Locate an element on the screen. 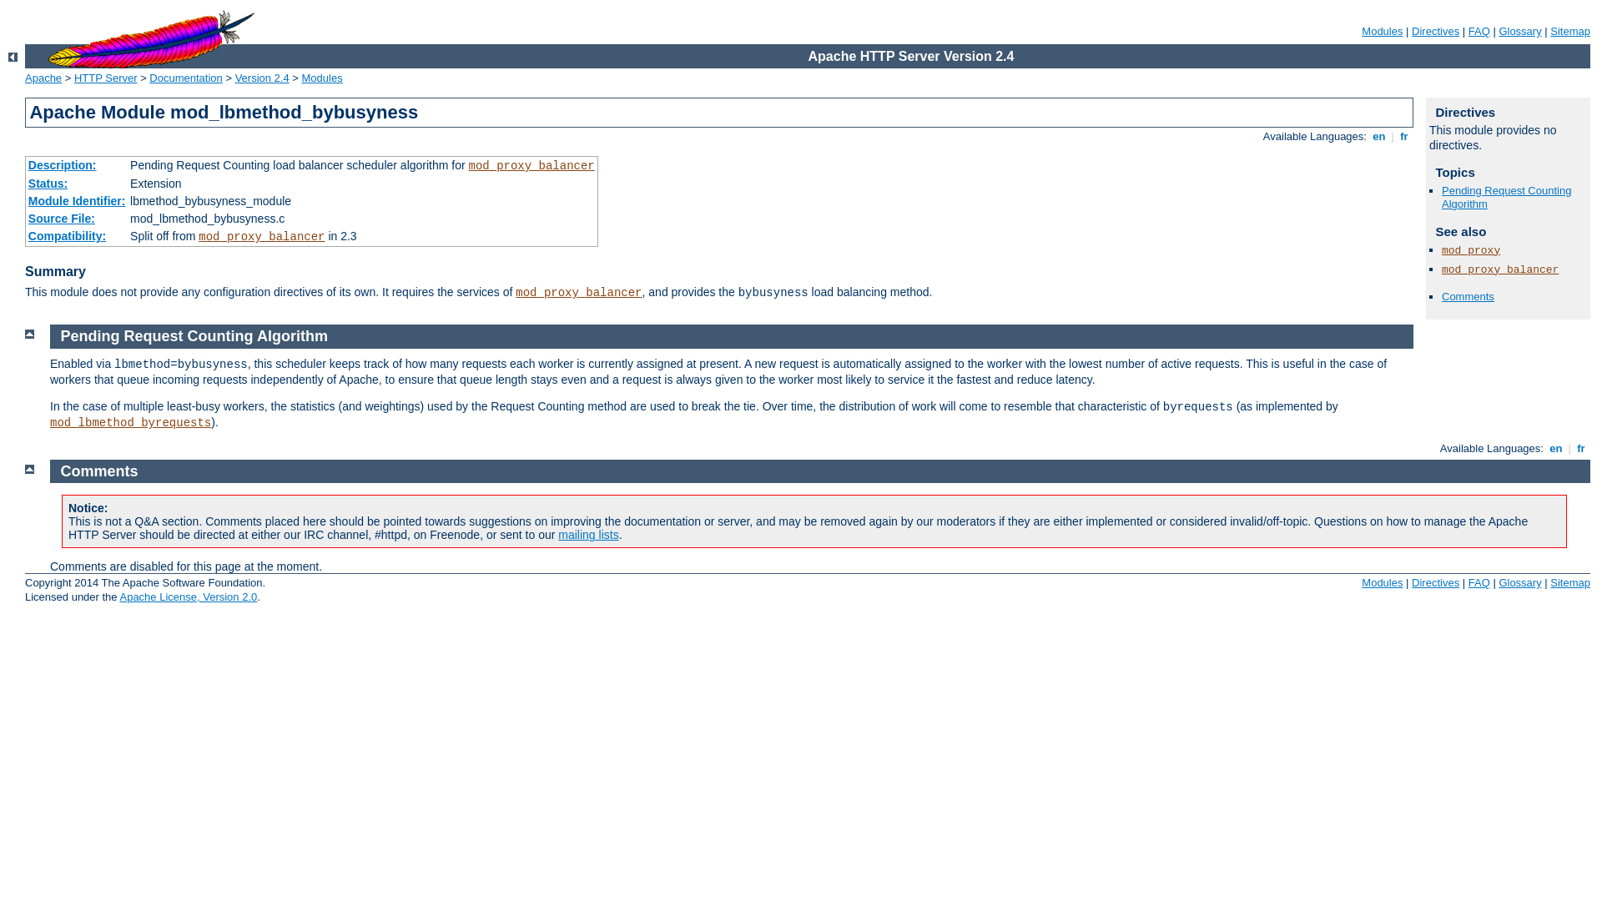 This screenshot has height=901, width=1602. mod_lbmethod_byrequests is located at coordinates (130, 423).